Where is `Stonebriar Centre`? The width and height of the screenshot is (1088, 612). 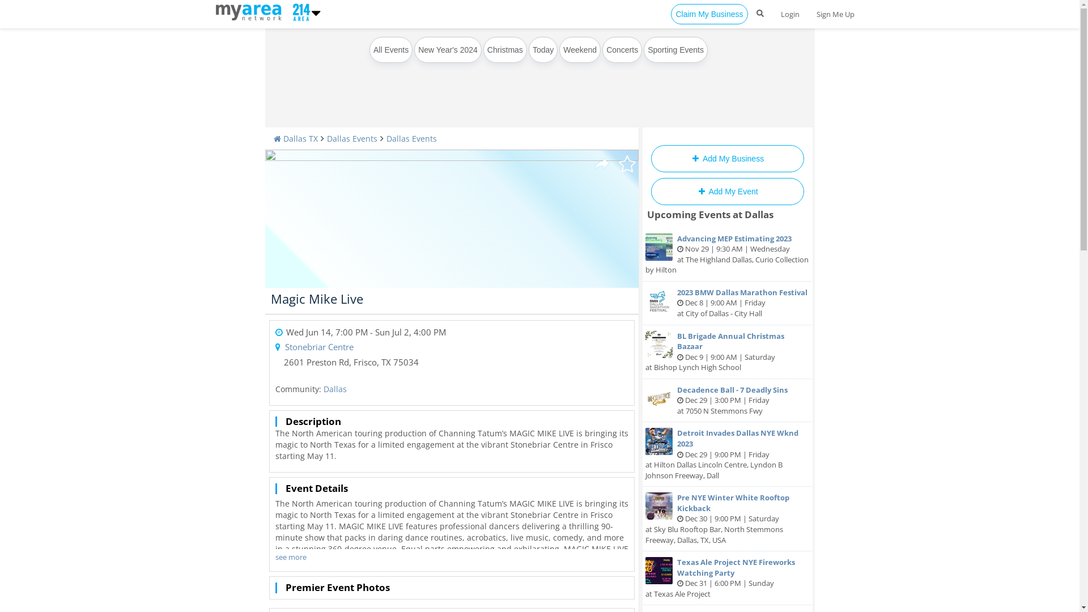 Stonebriar Centre is located at coordinates (318, 347).